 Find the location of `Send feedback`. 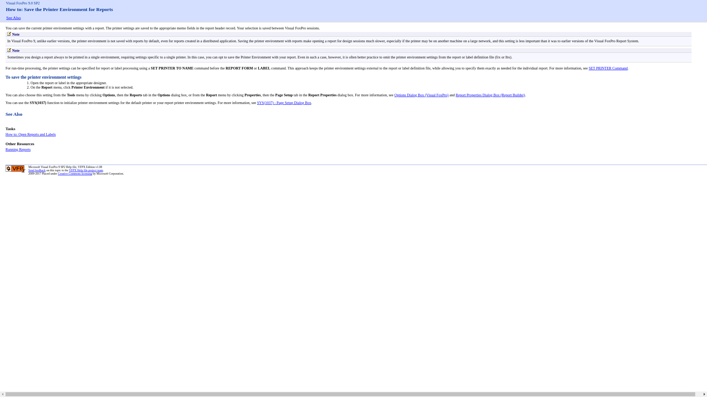

Send feedback is located at coordinates (37, 170).